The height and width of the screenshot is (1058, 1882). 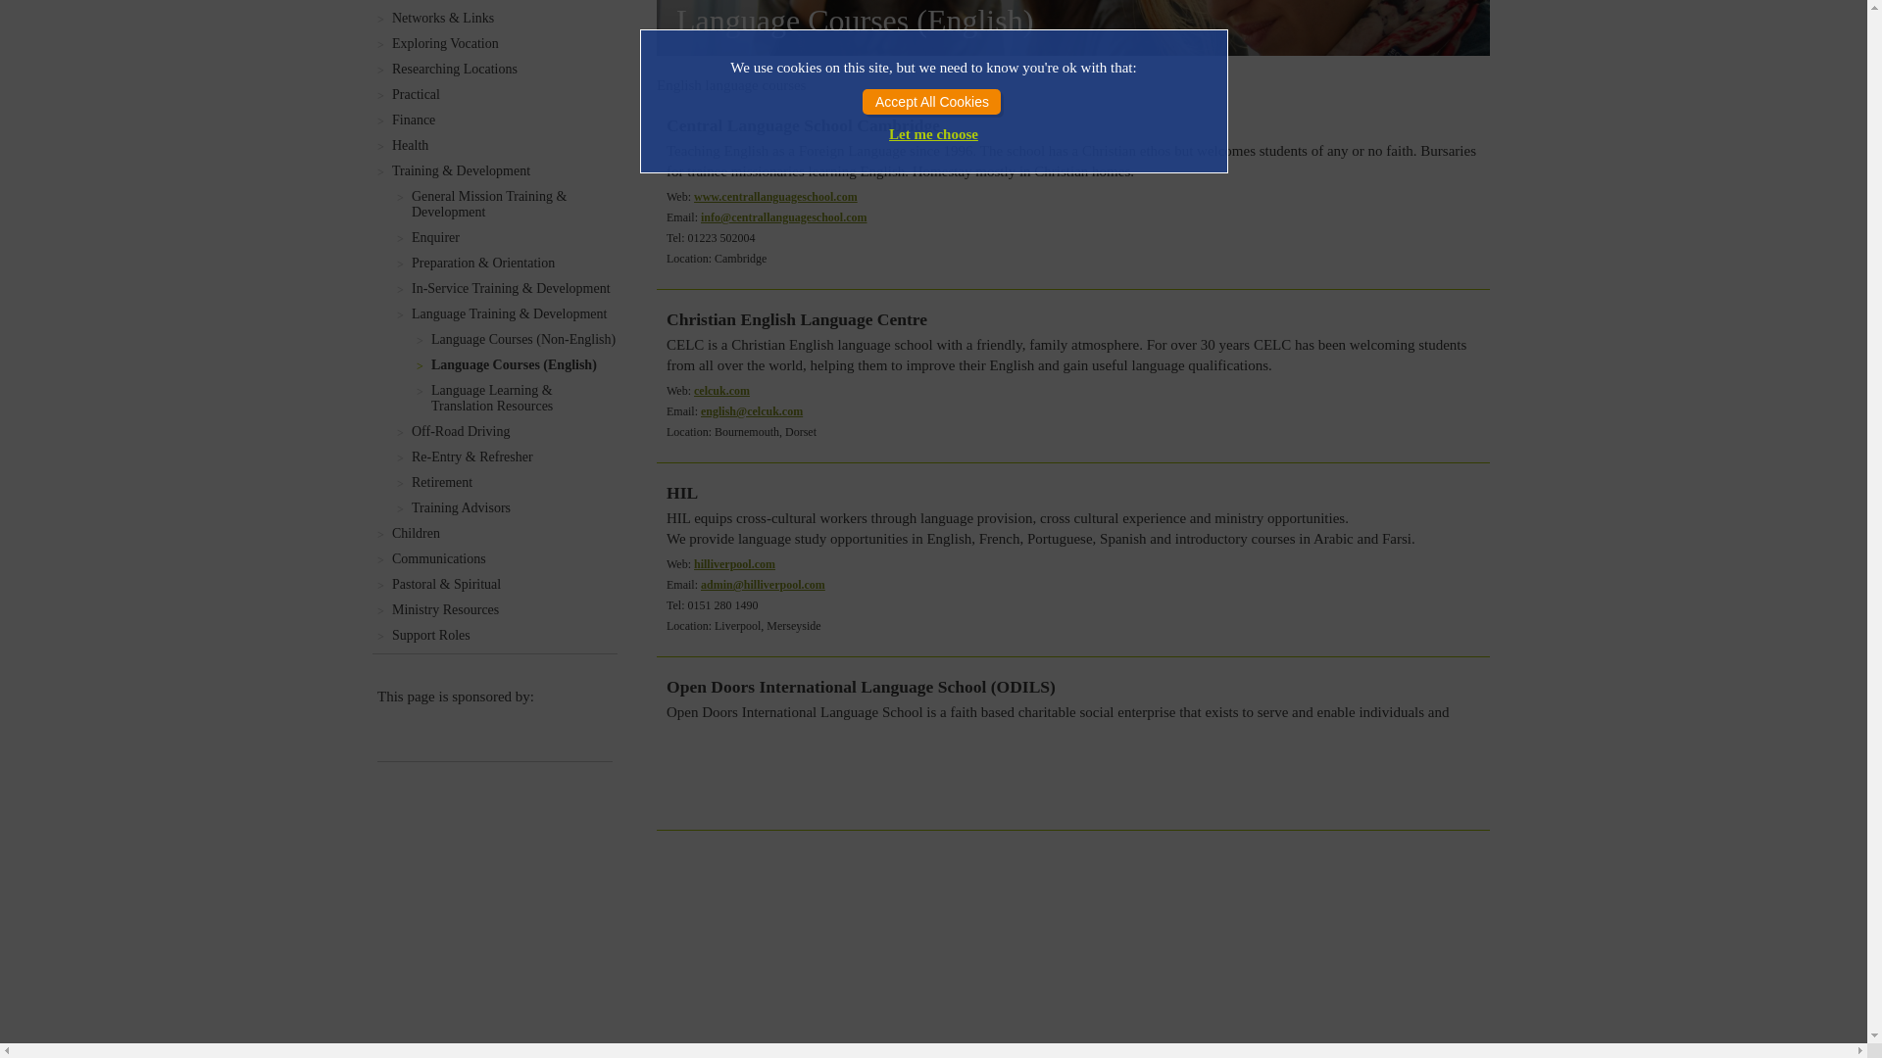 What do you see at coordinates (504, 94) in the screenshot?
I see `Practical` at bounding box center [504, 94].